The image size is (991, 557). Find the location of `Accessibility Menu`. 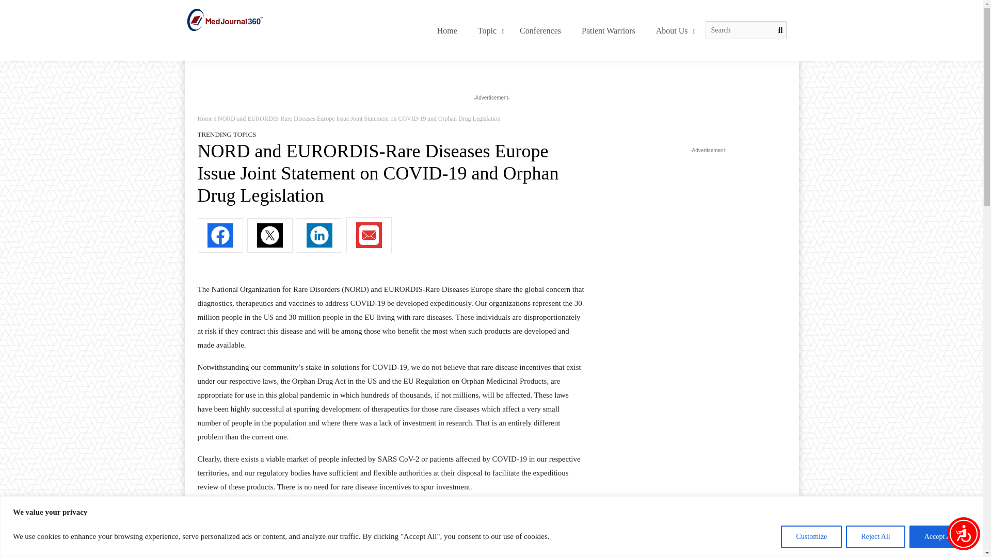

Accessibility Menu is located at coordinates (963, 534).